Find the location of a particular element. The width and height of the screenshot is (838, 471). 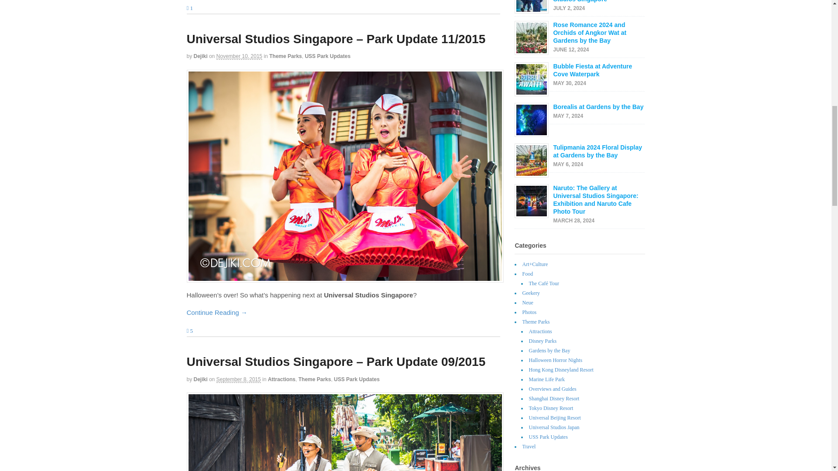

USS Park Updates is located at coordinates (327, 56).